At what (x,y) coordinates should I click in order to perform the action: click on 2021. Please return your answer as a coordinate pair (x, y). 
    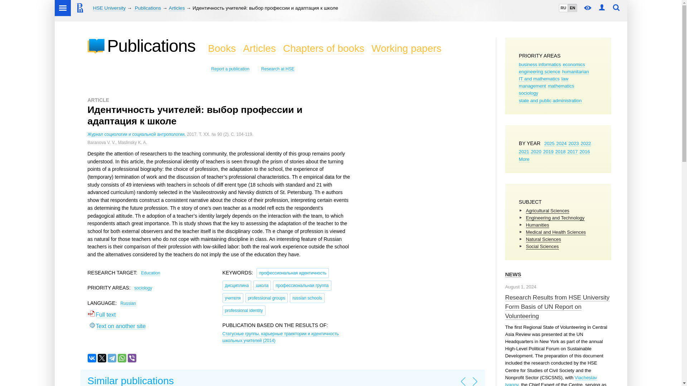
    Looking at the image, I should click on (524, 152).